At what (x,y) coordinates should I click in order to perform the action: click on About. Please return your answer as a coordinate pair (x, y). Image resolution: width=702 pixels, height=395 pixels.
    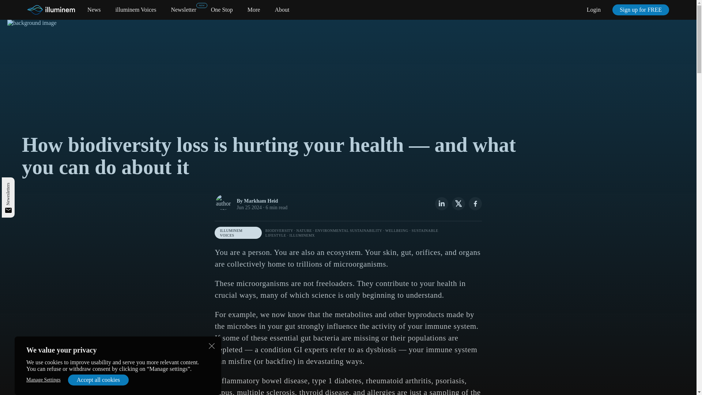
    Looking at the image, I should click on (282, 10).